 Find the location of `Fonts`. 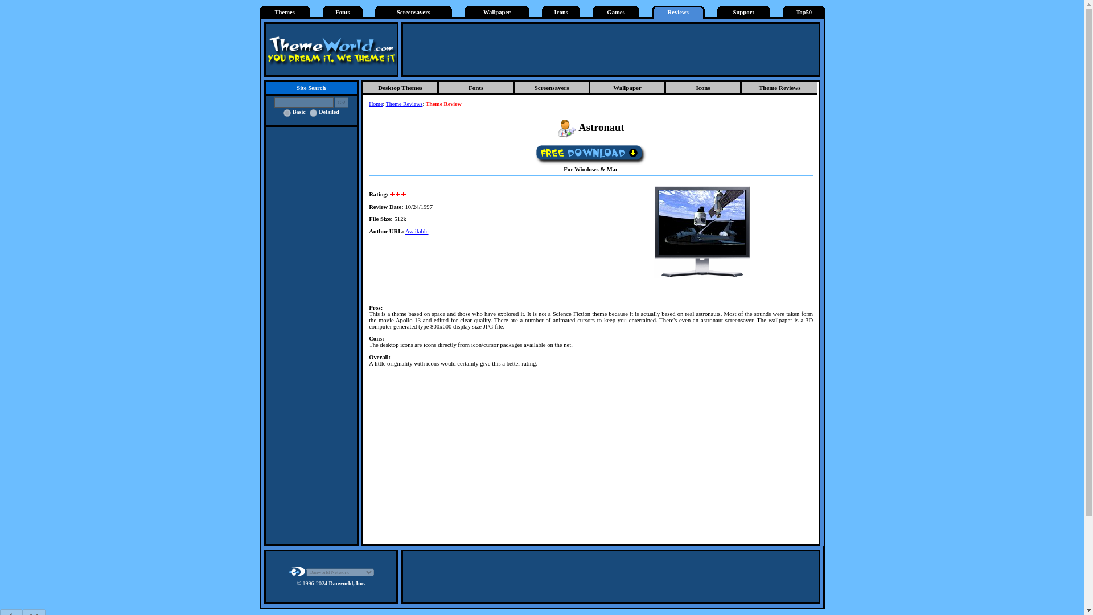

Fonts is located at coordinates (343, 13).